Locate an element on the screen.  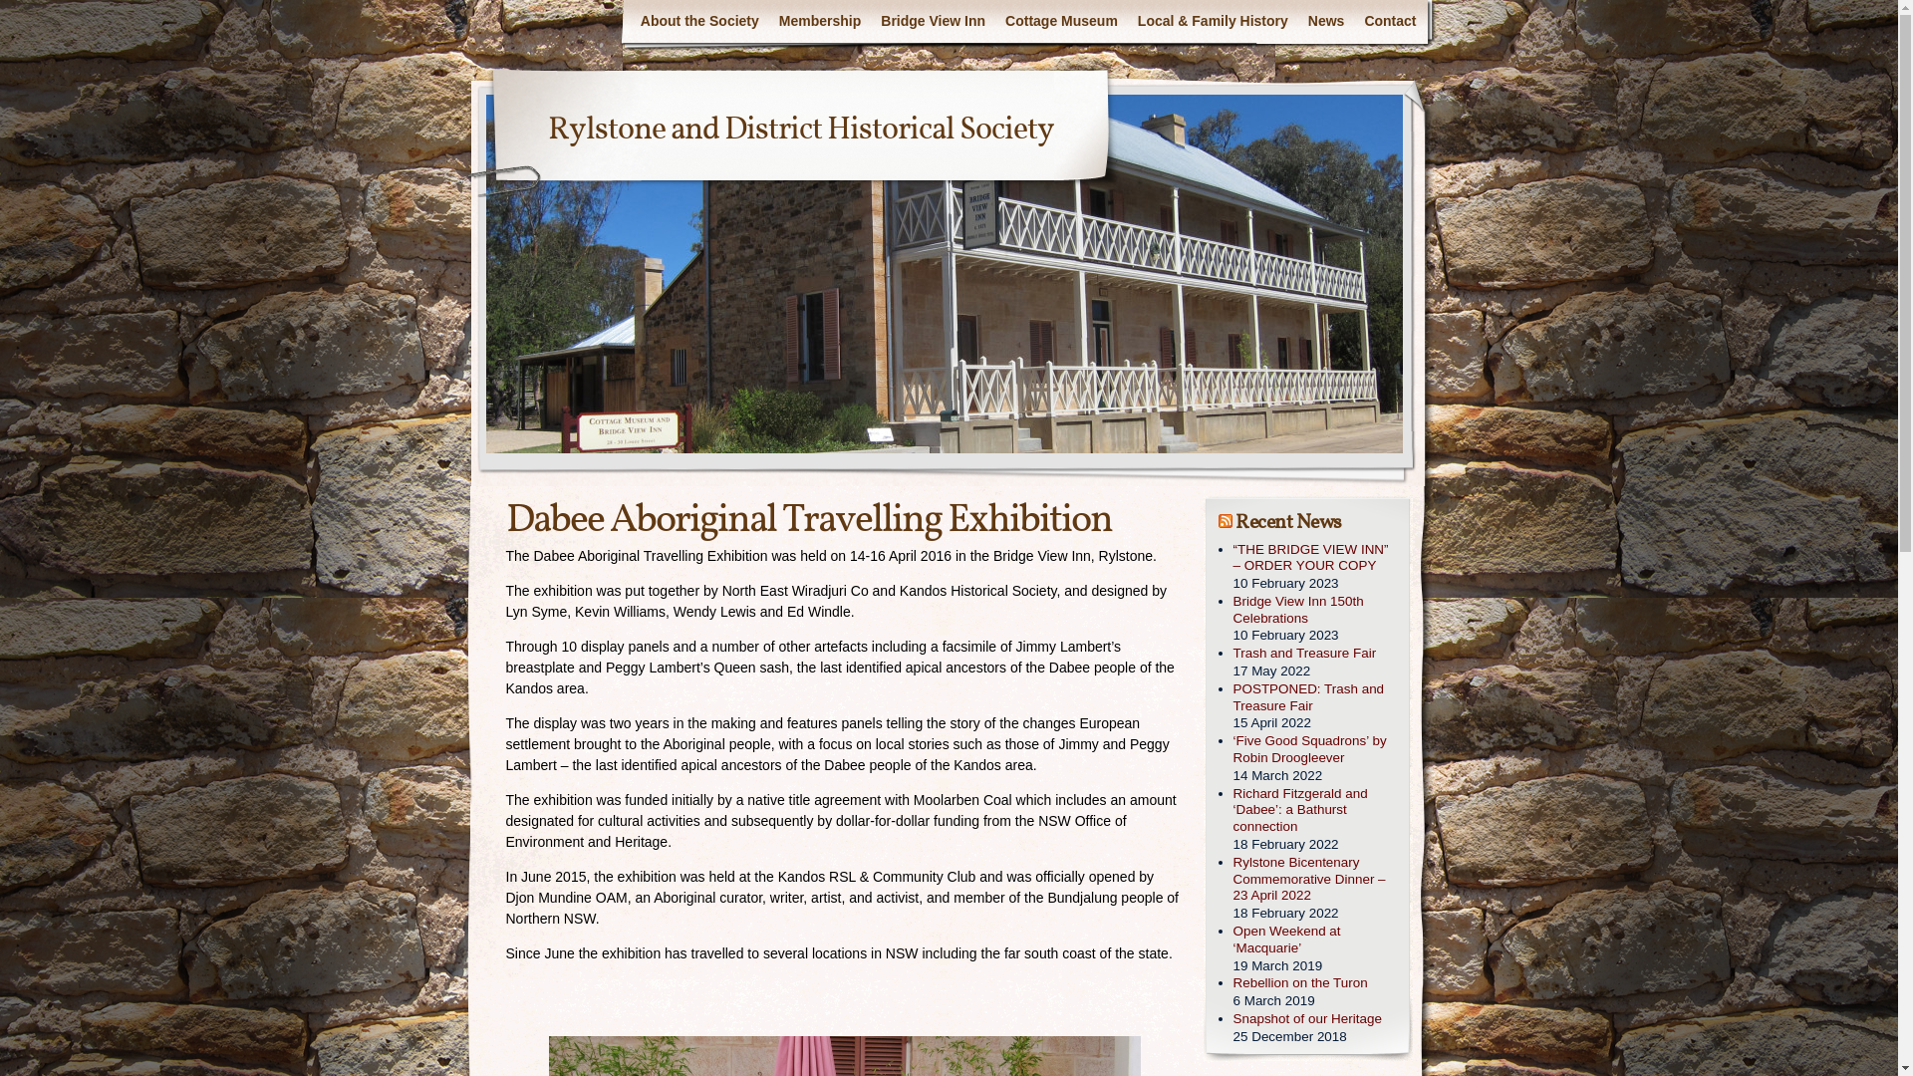
Trash and Treasure Fair is located at coordinates (1315, 654).